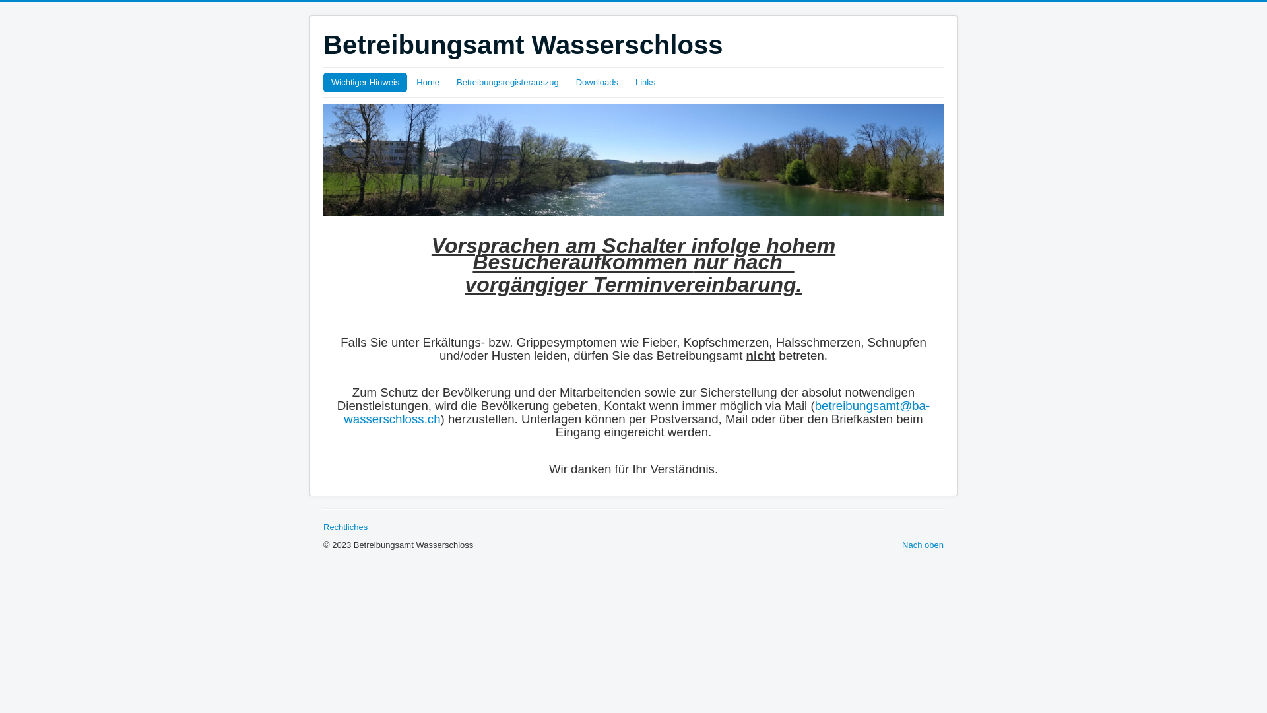 This screenshot has height=713, width=1267. Describe the element at coordinates (345, 527) in the screenshot. I see `Rechtliches` at that location.